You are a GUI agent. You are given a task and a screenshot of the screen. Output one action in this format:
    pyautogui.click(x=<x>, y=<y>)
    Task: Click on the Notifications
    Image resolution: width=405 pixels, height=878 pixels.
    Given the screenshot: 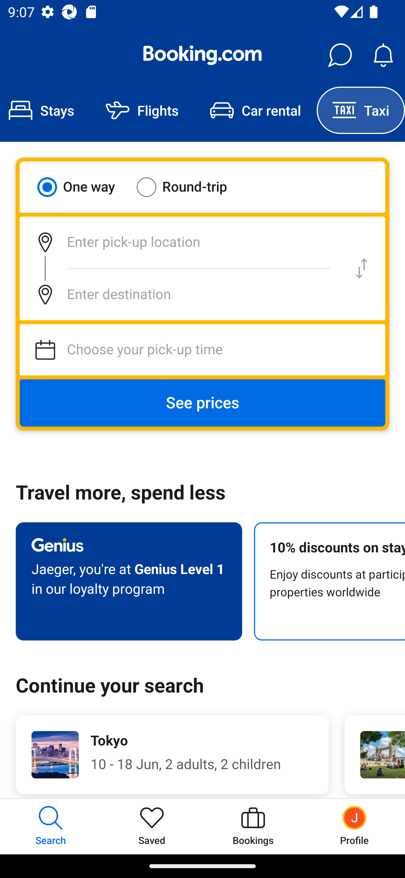 What is the action you would take?
    pyautogui.click(x=383, y=55)
    